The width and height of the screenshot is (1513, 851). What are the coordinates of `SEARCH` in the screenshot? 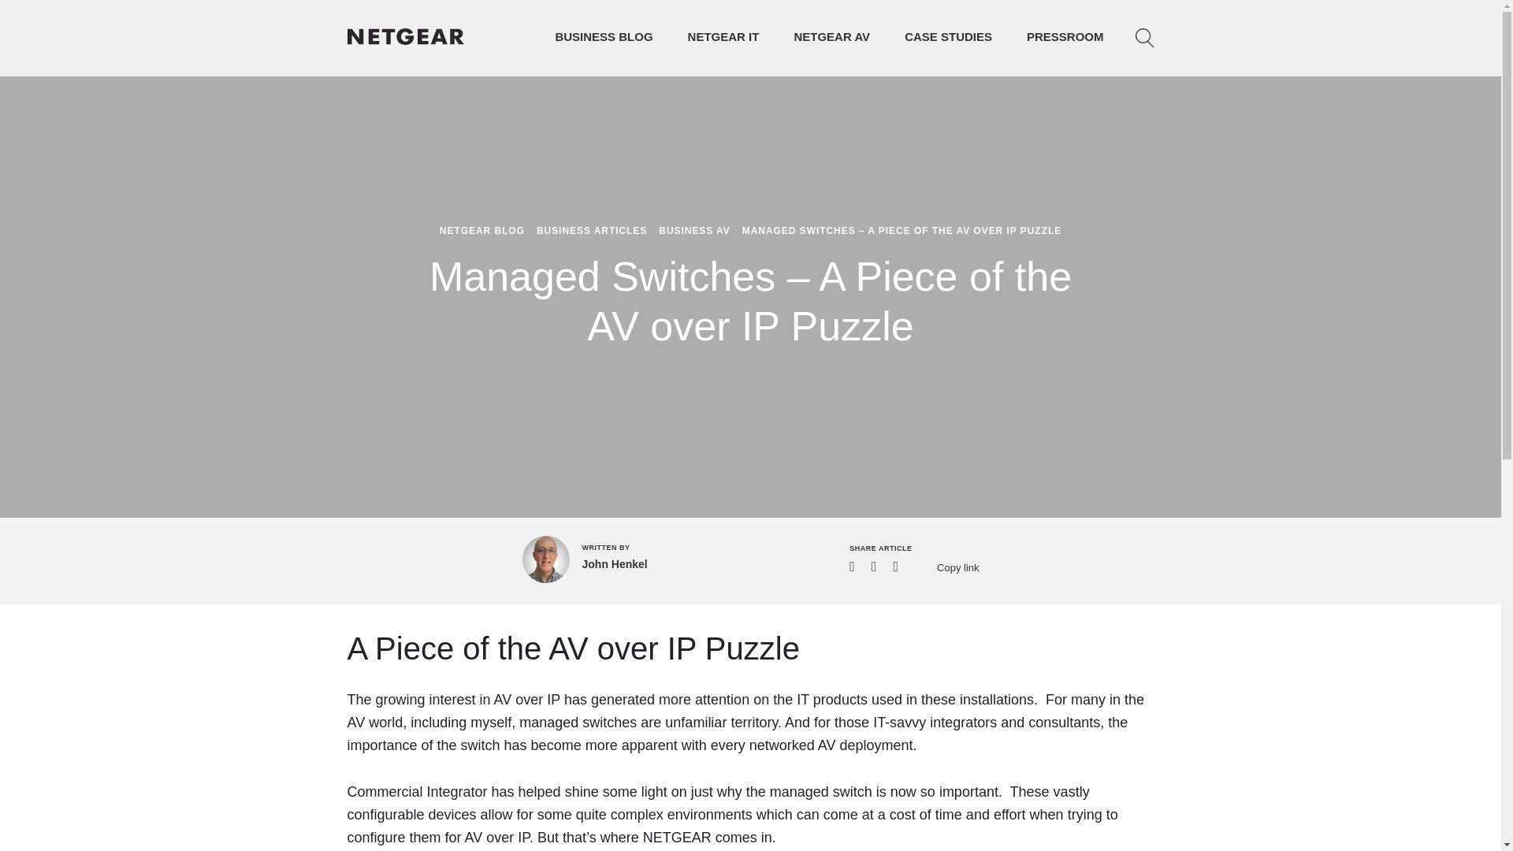 It's located at (1144, 38).